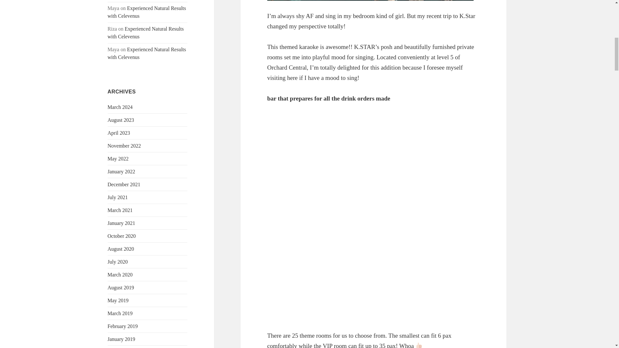  Describe the element at coordinates (118, 159) in the screenshot. I see `May 2022` at that location.